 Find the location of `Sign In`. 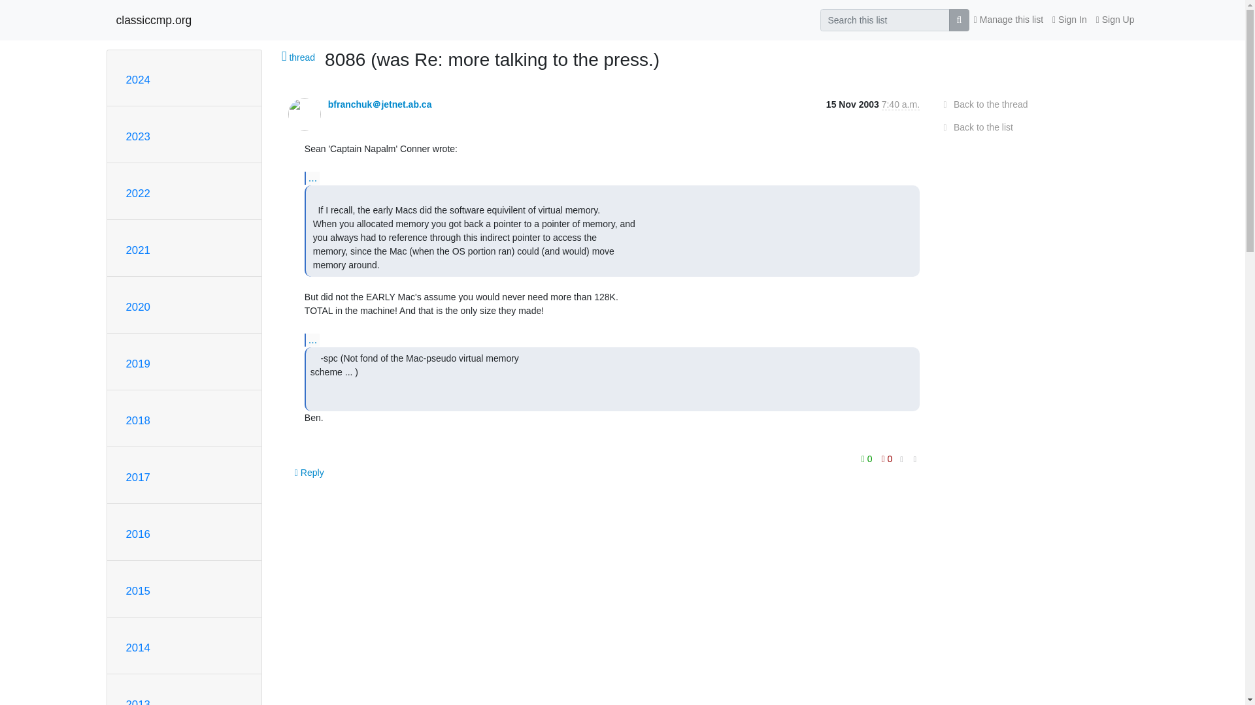

Sign In is located at coordinates (1069, 20).